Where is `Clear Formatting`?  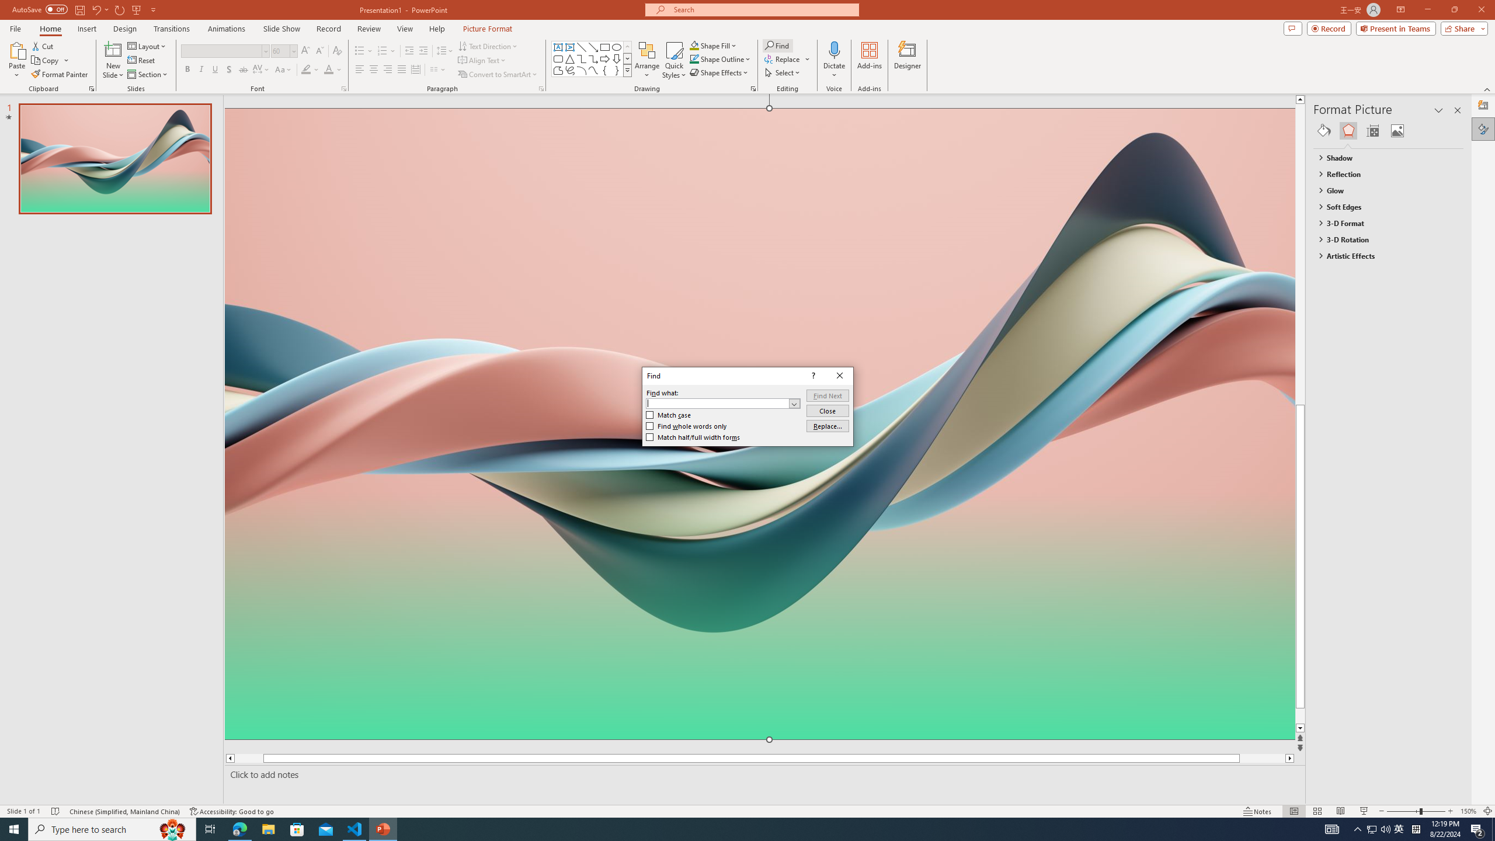
Clear Formatting is located at coordinates (336, 51).